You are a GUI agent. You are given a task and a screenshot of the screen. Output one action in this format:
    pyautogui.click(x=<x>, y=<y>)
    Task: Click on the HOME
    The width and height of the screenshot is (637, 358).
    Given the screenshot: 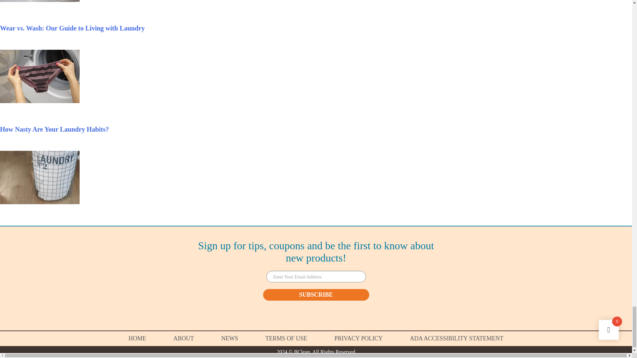 What is the action you would take?
    pyautogui.click(x=137, y=338)
    